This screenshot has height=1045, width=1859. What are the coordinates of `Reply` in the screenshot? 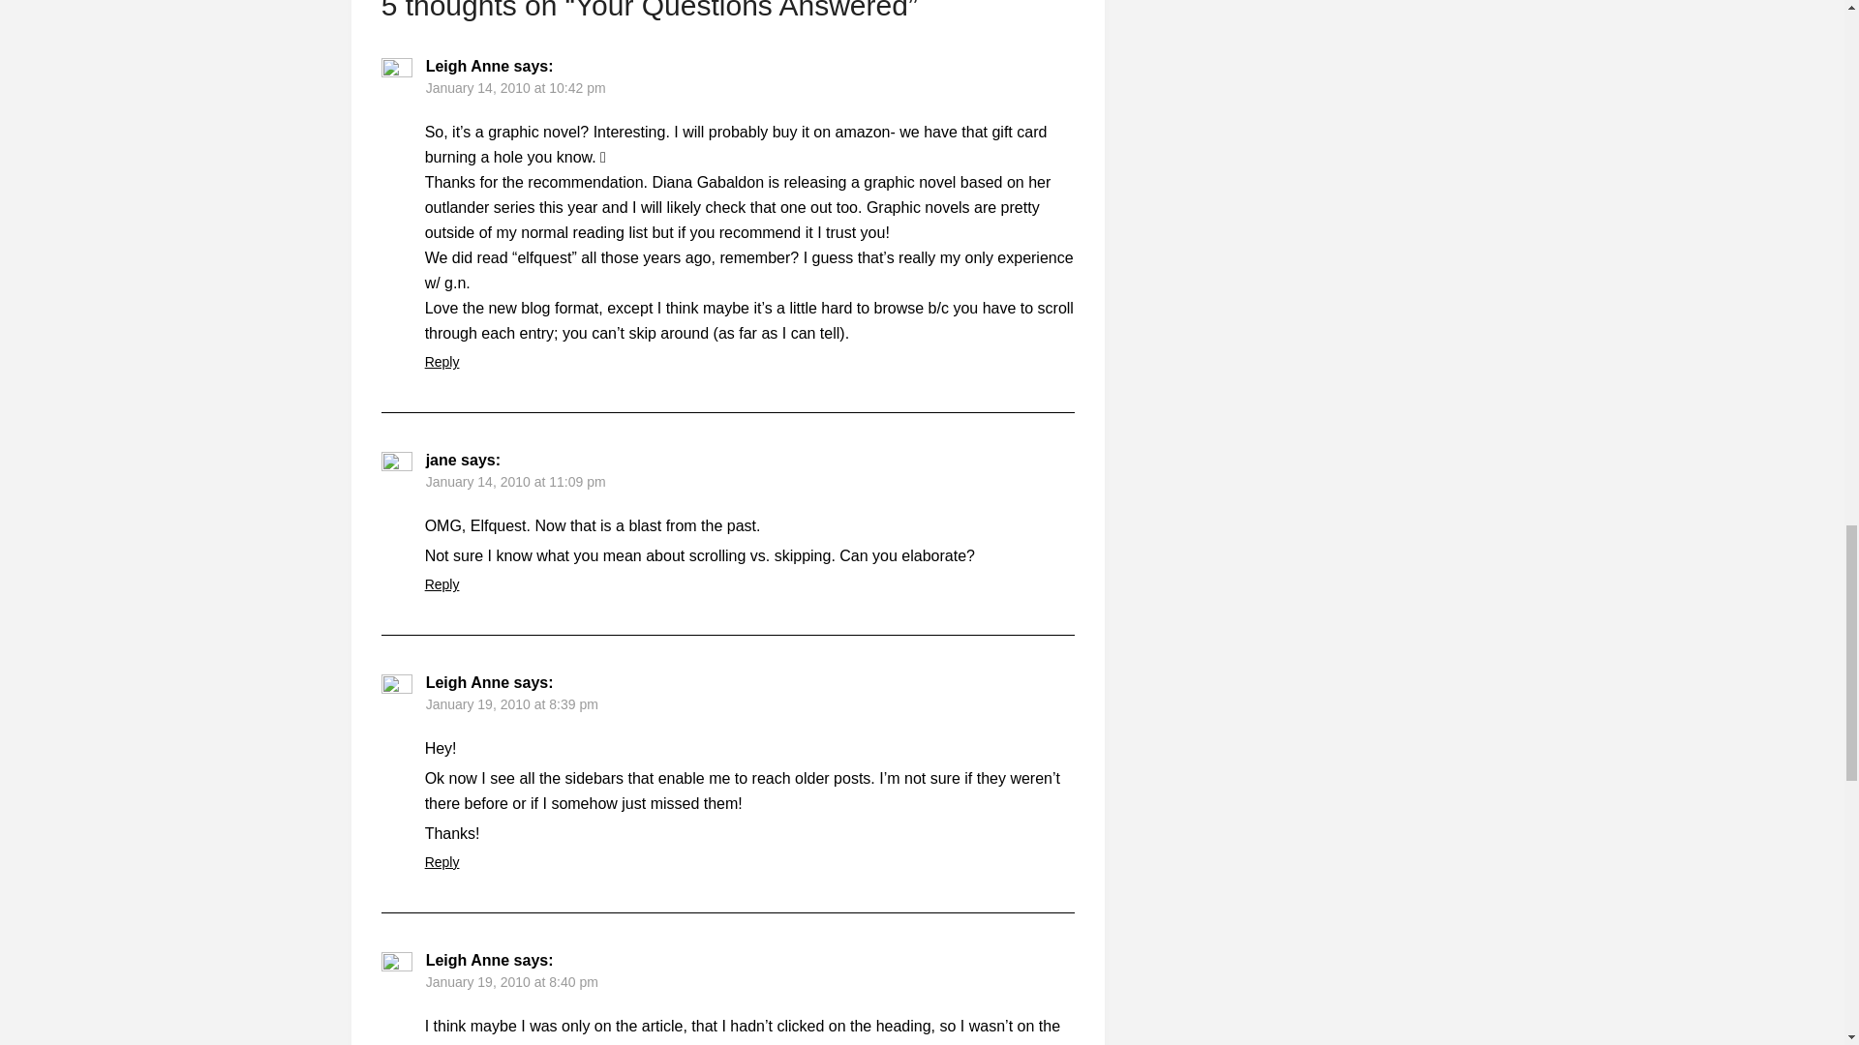 It's located at (442, 362).